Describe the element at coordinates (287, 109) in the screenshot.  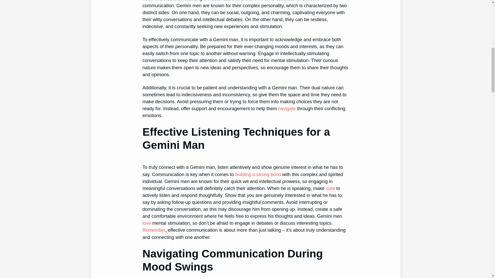
I see `navigate` at that location.